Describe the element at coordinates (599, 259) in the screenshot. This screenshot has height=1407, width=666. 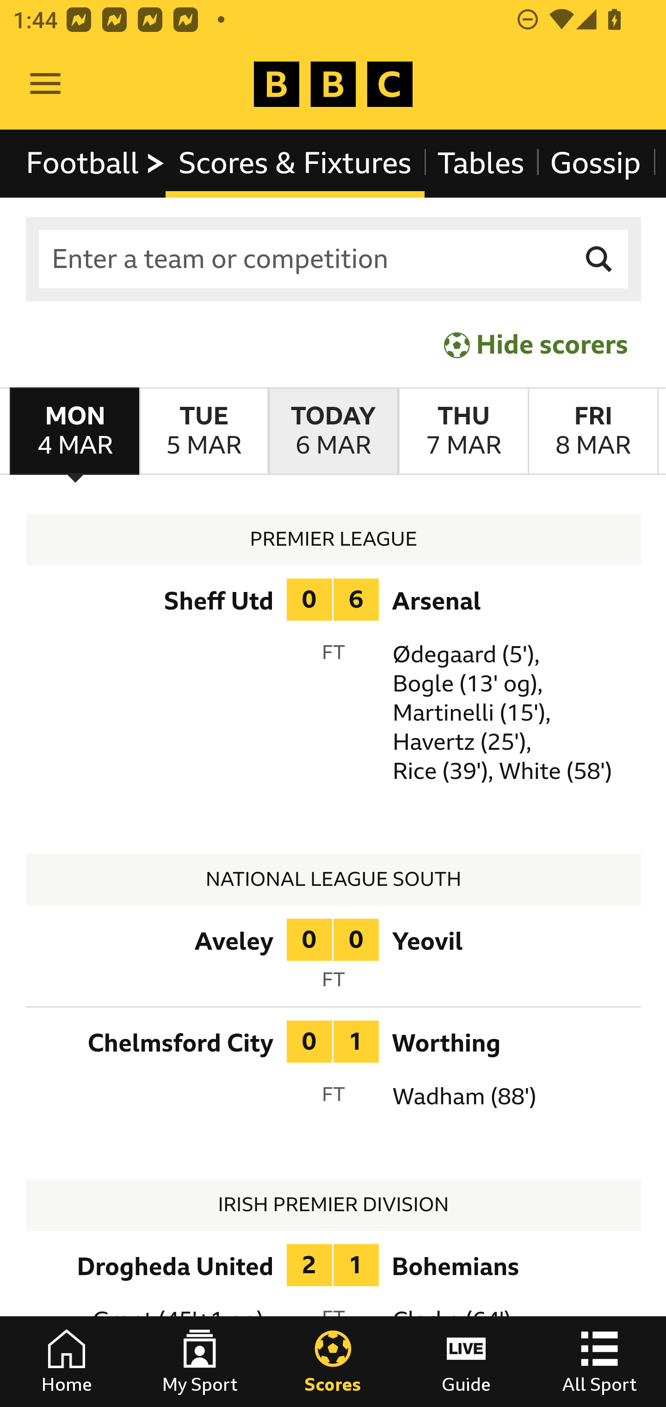
I see `Search` at that location.